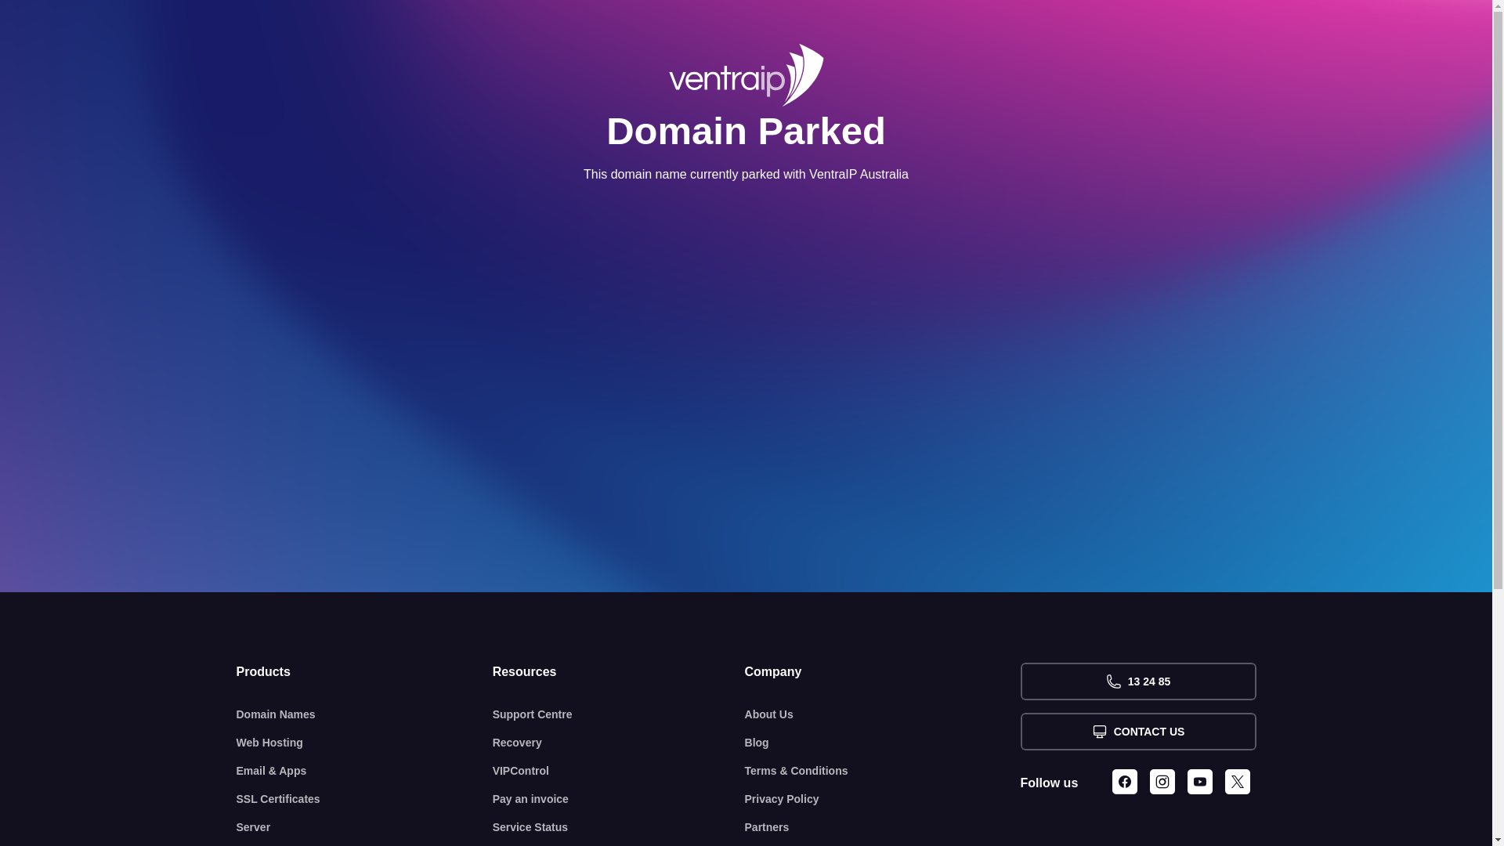 The image size is (1504, 846). Describe the element at coordinates (883, 827) in the screenshot. I see `Partners` at that location.